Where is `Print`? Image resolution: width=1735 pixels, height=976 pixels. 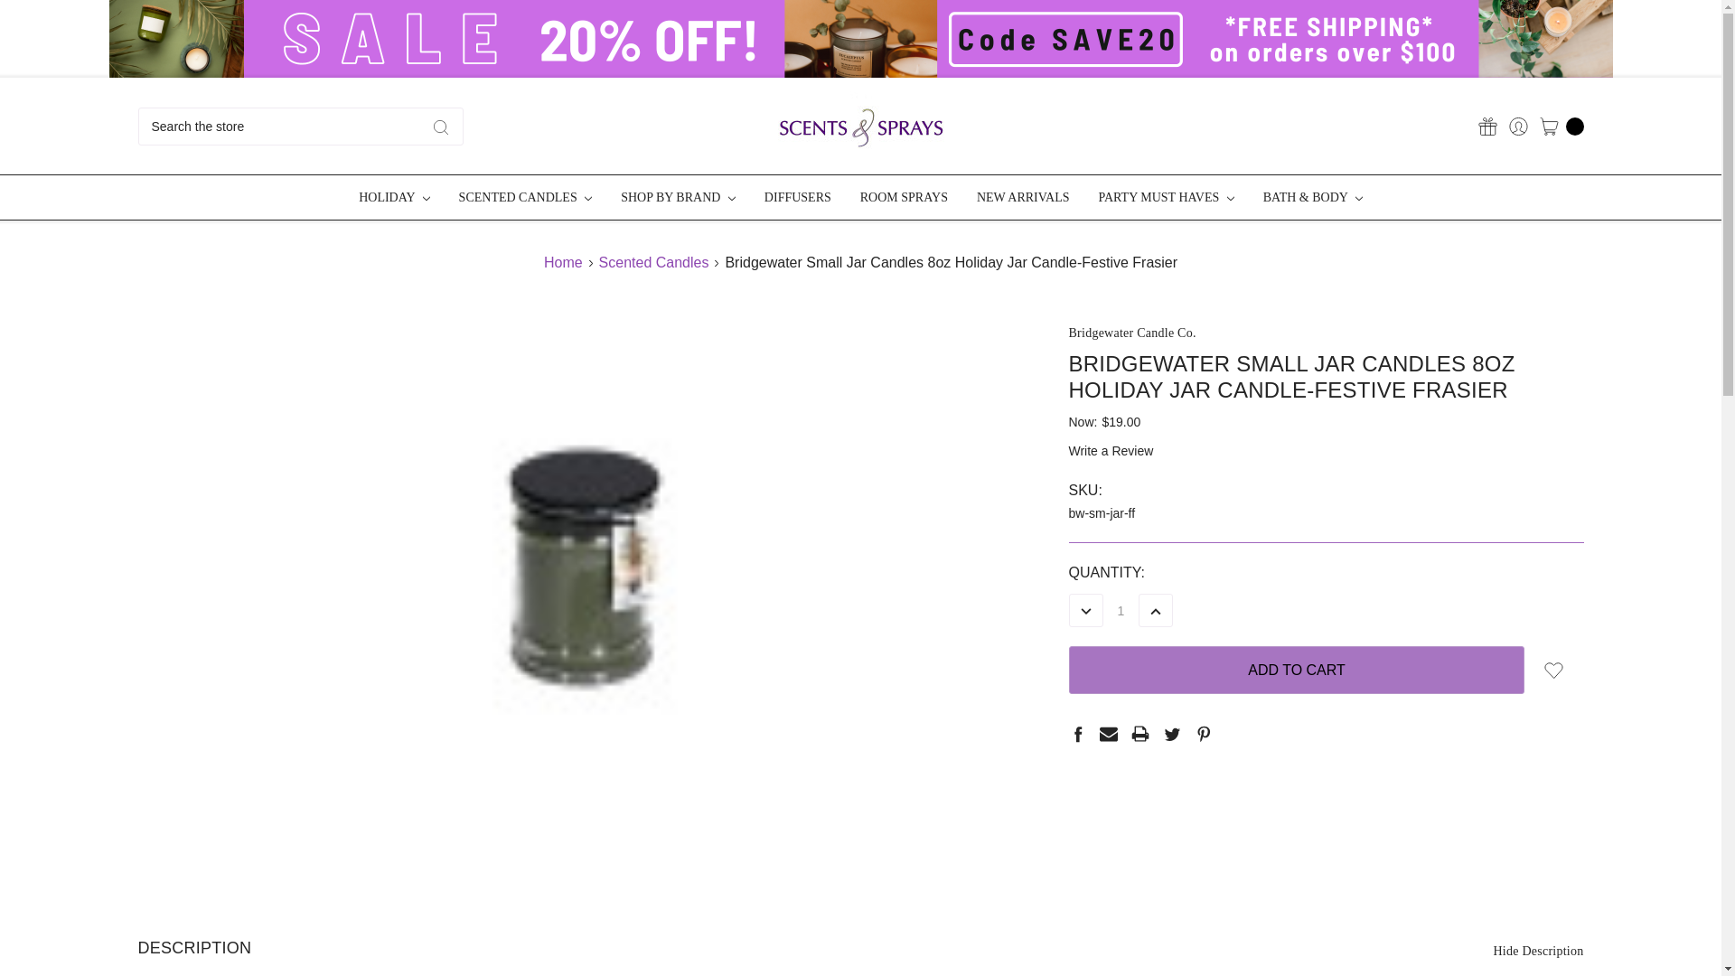 Print is located at coordinates (1139, 734).